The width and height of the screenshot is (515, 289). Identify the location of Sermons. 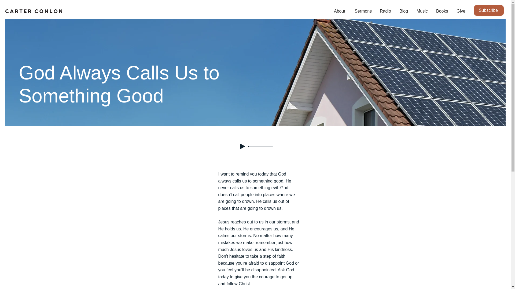
(363, 11).